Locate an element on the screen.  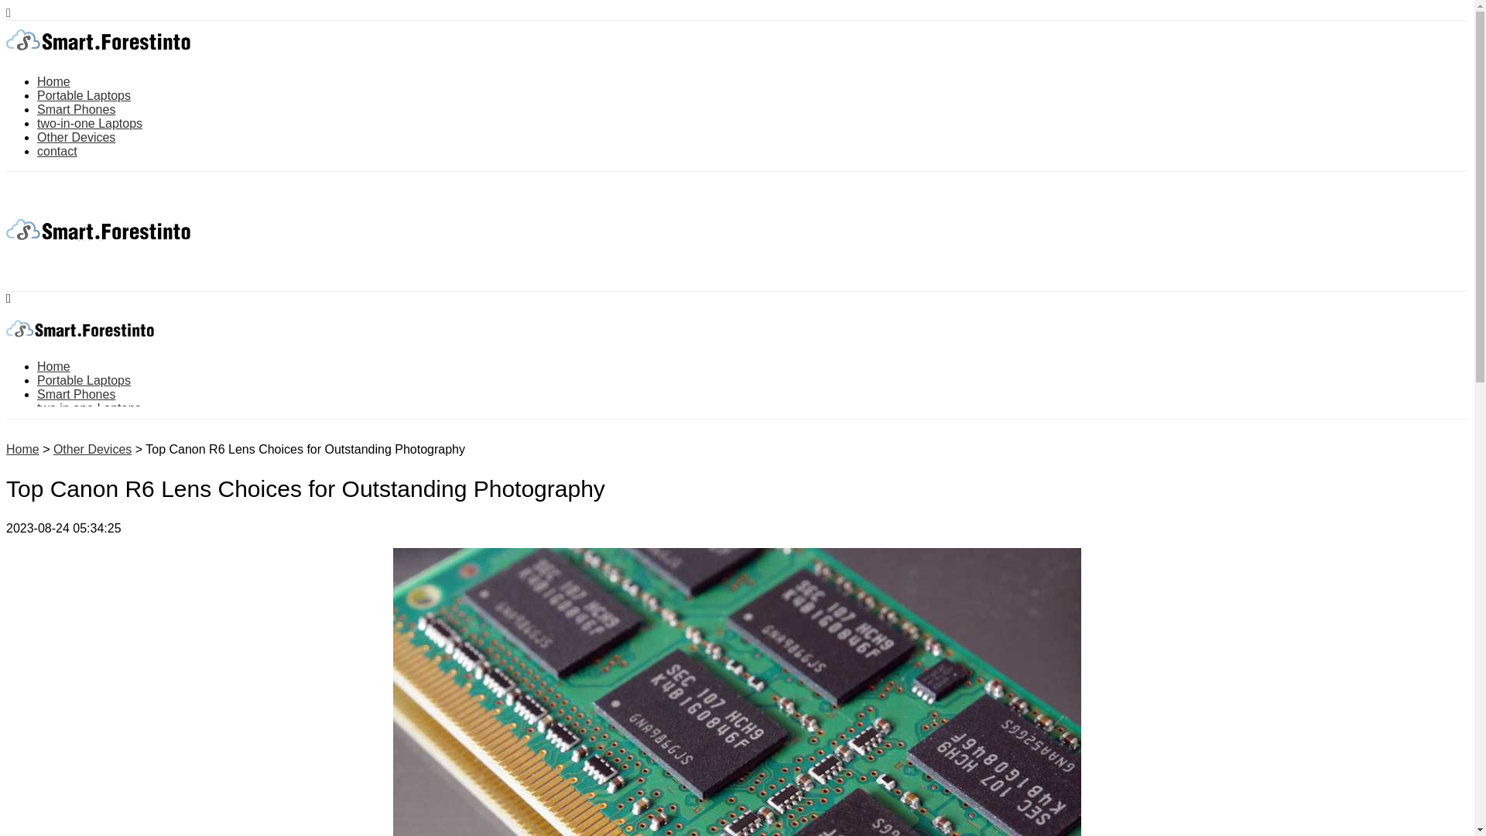
Home is located at coordinates (53, 366).